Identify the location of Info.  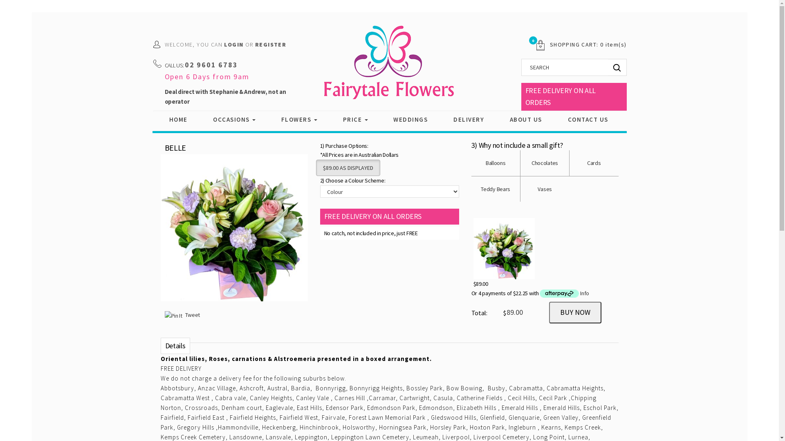
(585, 293).